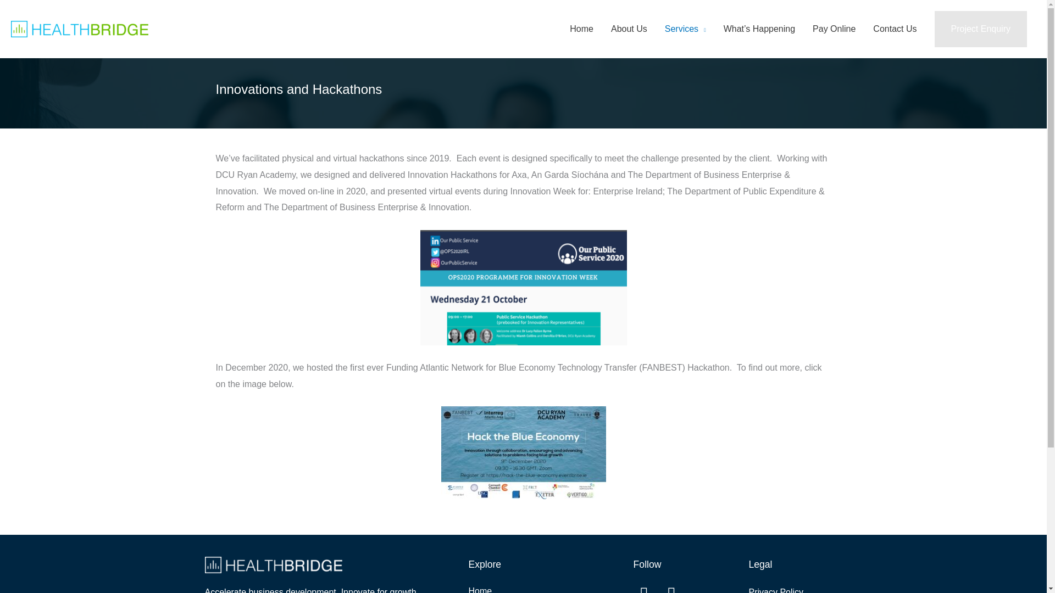 The image size is (1055, 593). Describe the element at coordinates (980, 29) in the screenshot. I see `Project Enquiry` at that location.